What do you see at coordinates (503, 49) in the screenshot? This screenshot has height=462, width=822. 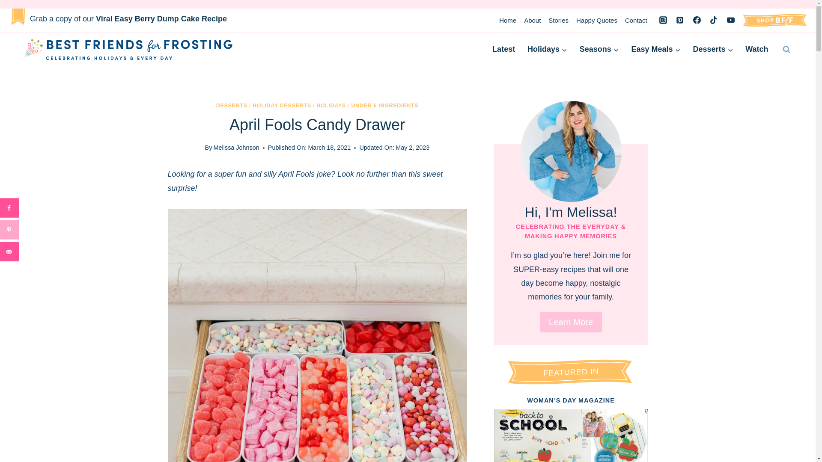 I see `Latest` at bounding box center [503, 49].